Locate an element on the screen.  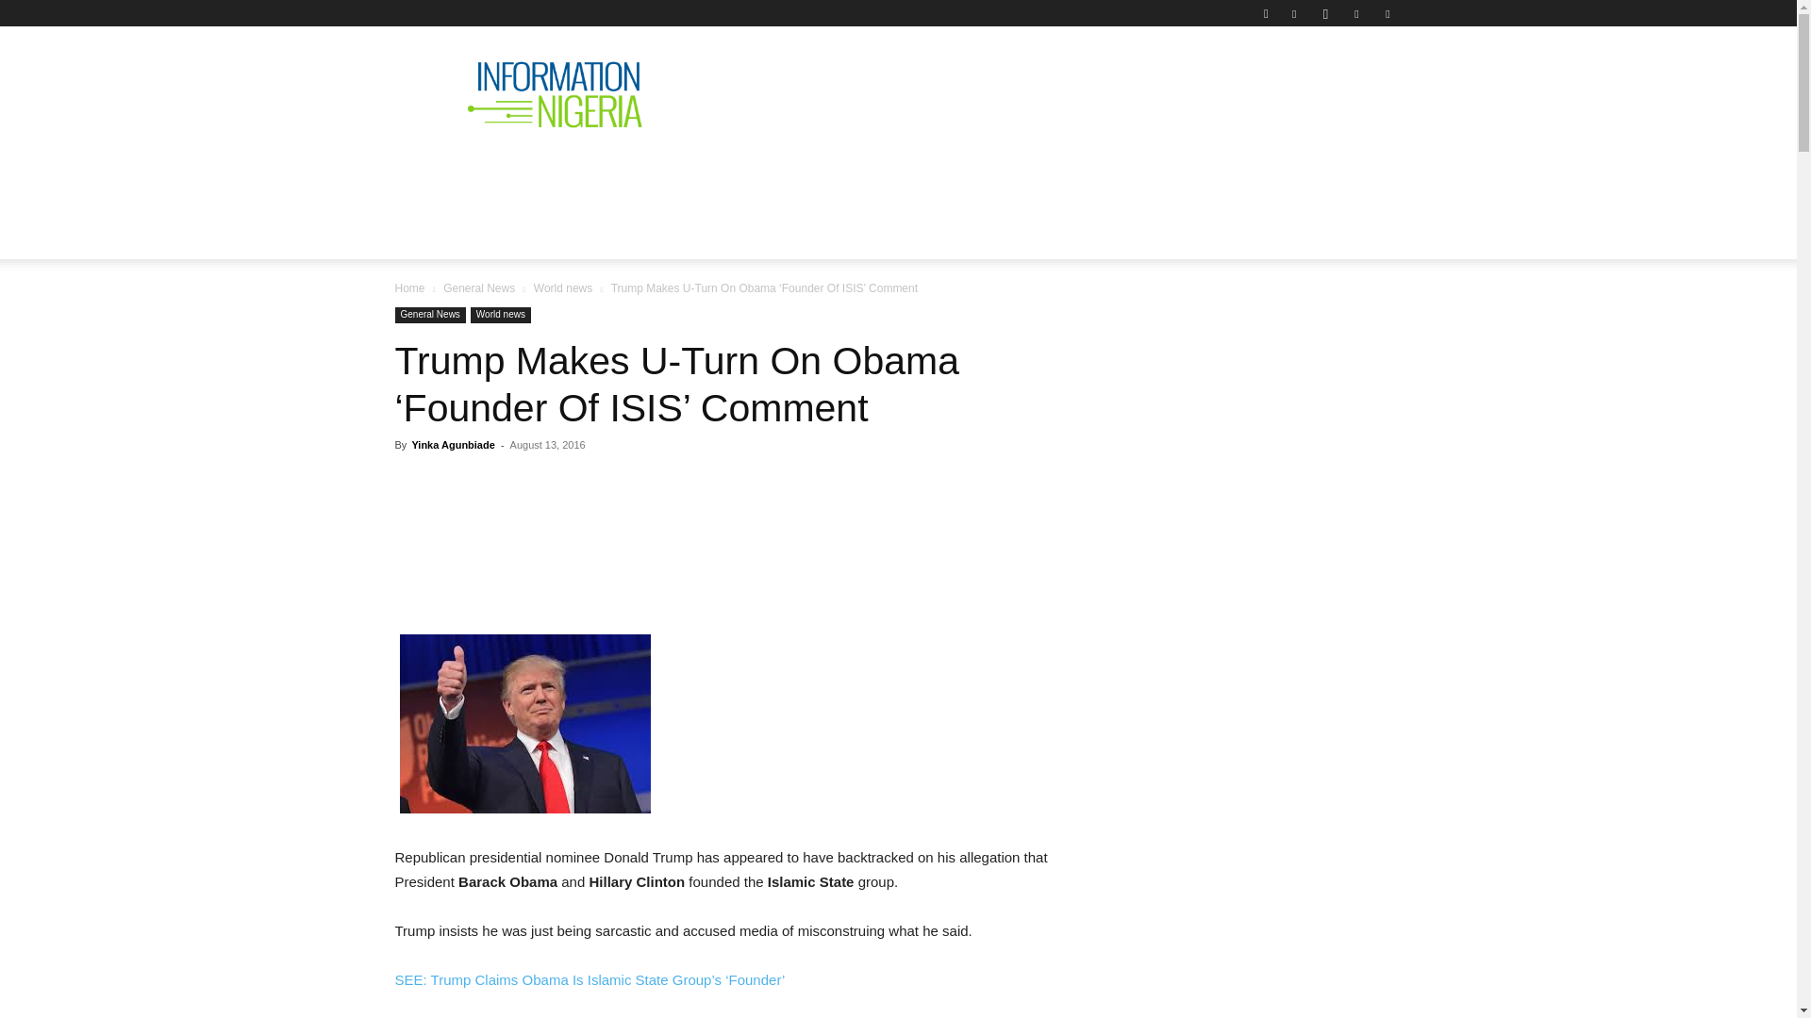
SPORTS is located at coordinates (1212, 173).